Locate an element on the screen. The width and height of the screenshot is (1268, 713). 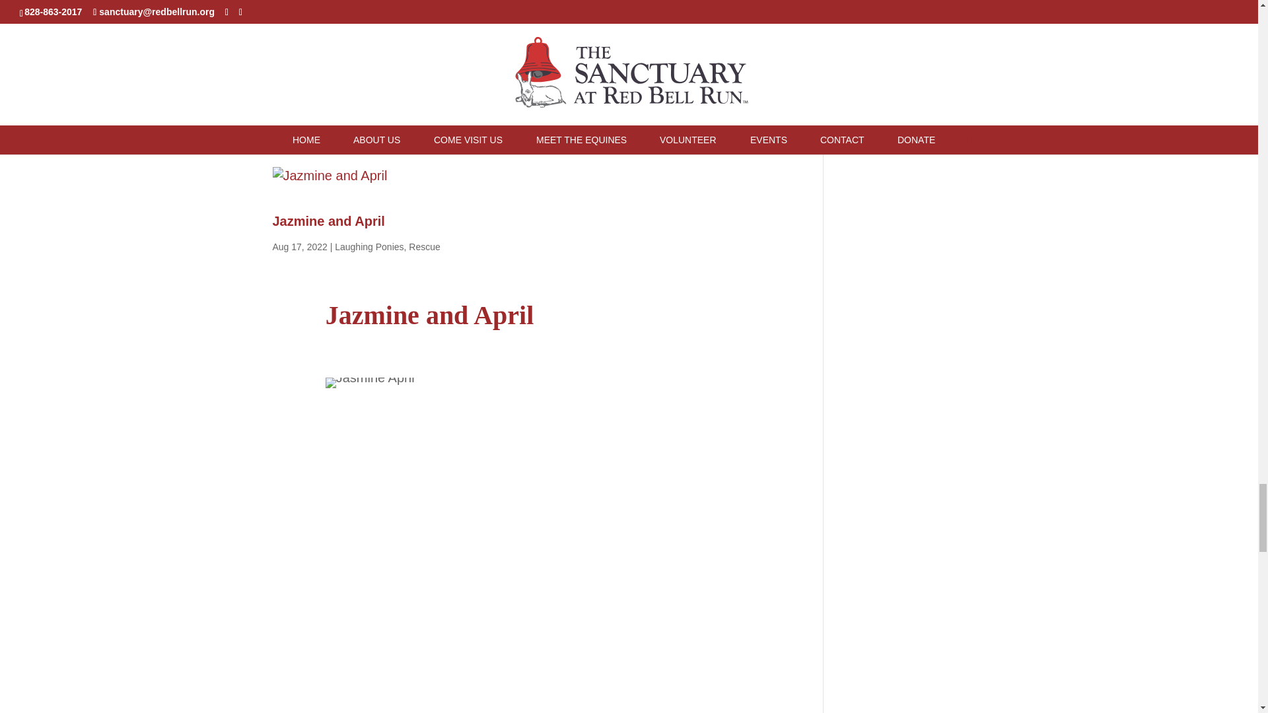
Jazmine and April is located at coordinates (328, 221).